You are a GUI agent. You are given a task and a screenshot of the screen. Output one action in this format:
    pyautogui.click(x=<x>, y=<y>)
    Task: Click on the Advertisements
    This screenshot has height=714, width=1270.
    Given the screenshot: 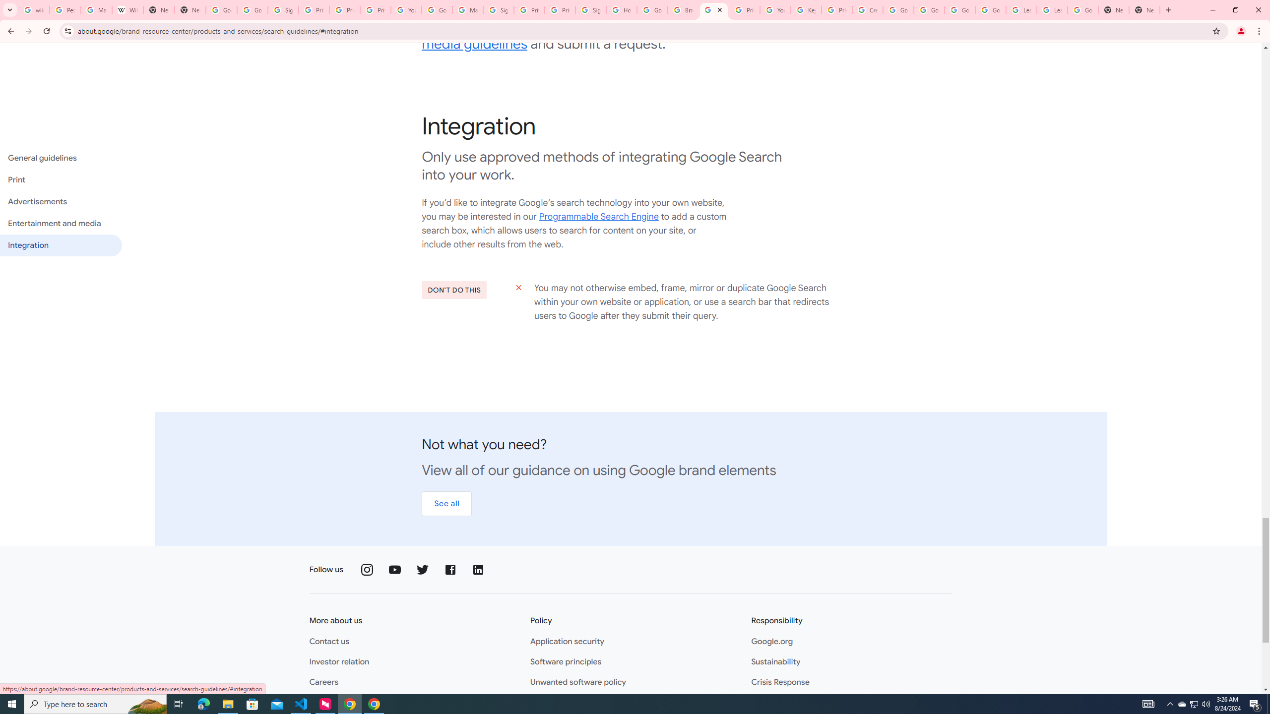 What is the action you would take?
    pyautogui.click(x=61, y=201)
    